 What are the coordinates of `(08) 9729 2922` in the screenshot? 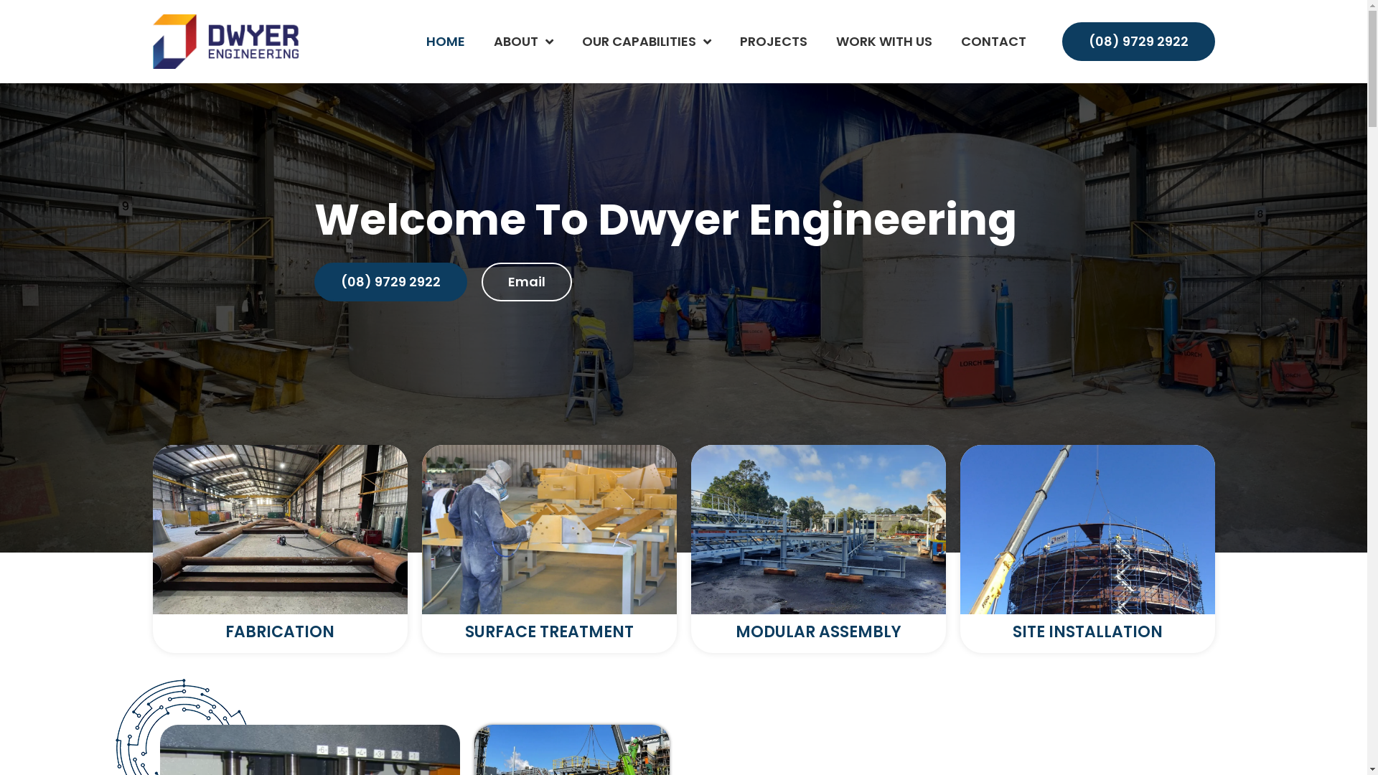 It's located at (1138, 42).